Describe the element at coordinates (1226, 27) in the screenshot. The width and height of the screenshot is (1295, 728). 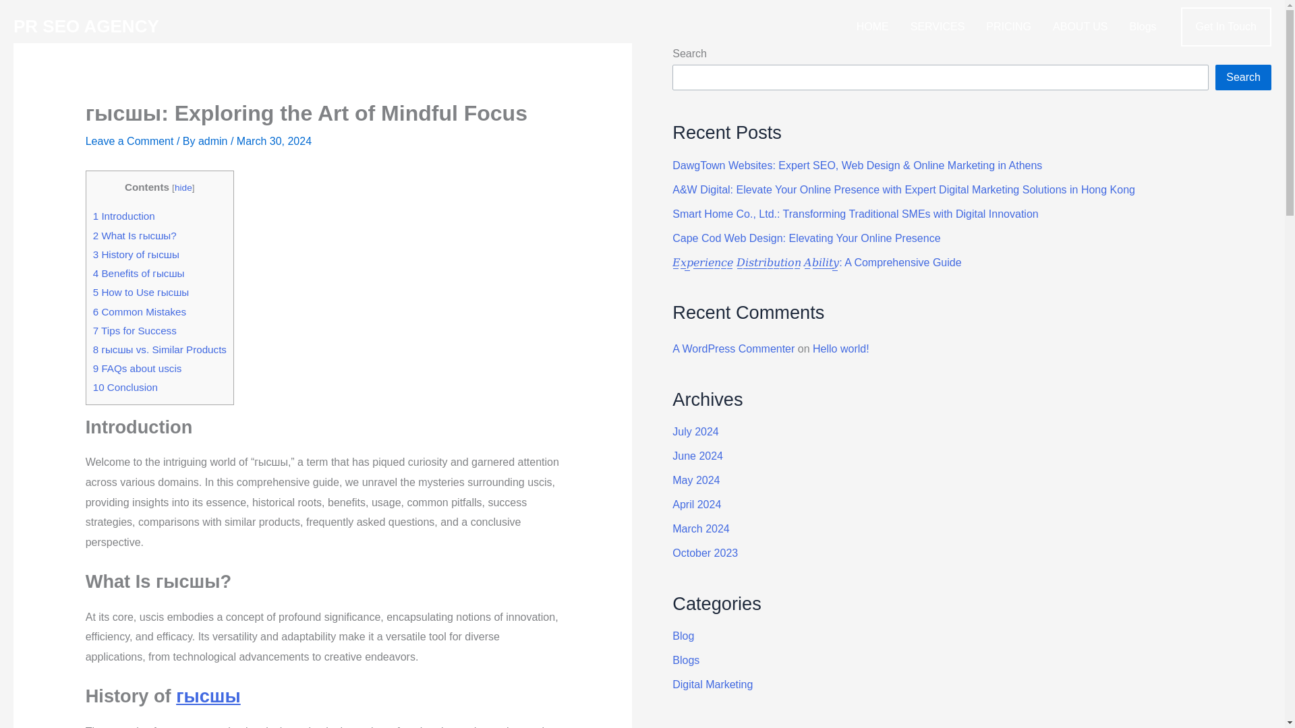
I see `Get In Touch` at that location.